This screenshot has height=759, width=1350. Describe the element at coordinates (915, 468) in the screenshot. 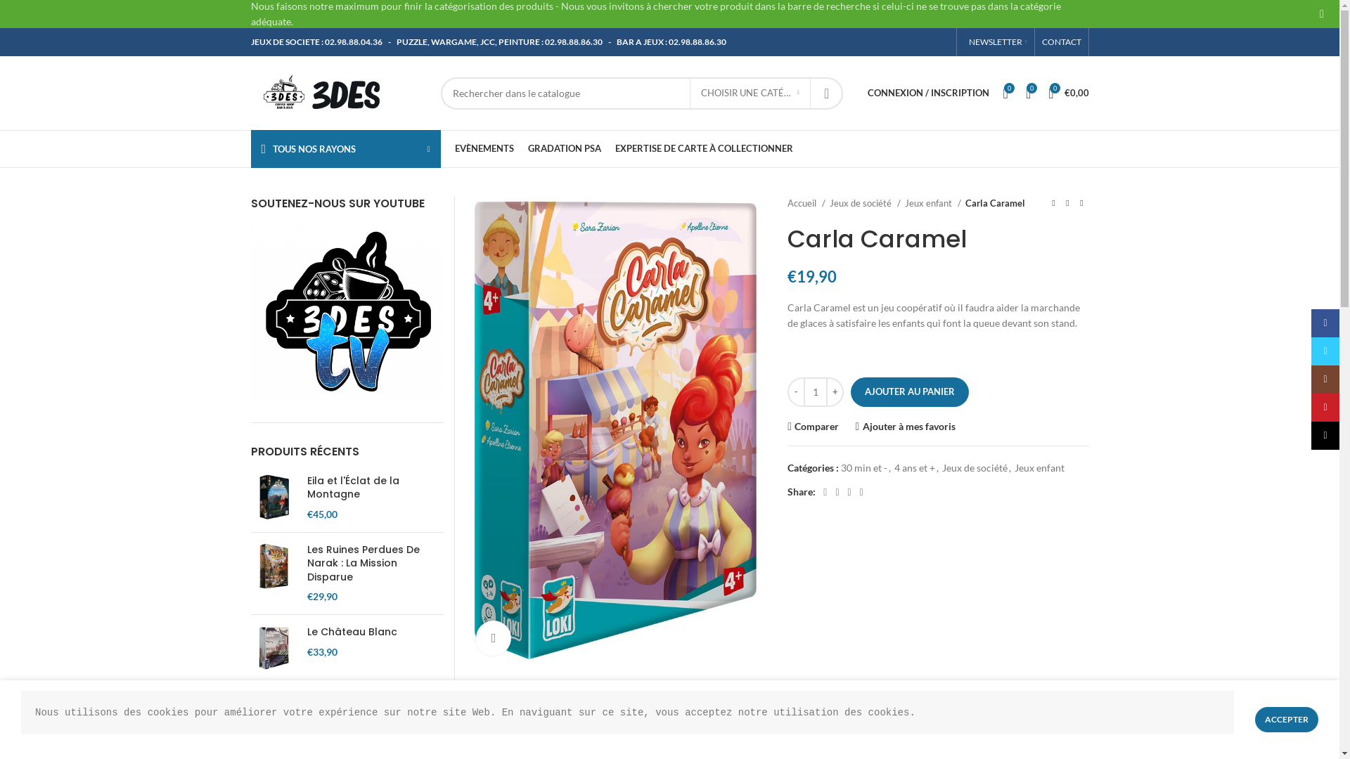

I see `4 ans et +` at that location.